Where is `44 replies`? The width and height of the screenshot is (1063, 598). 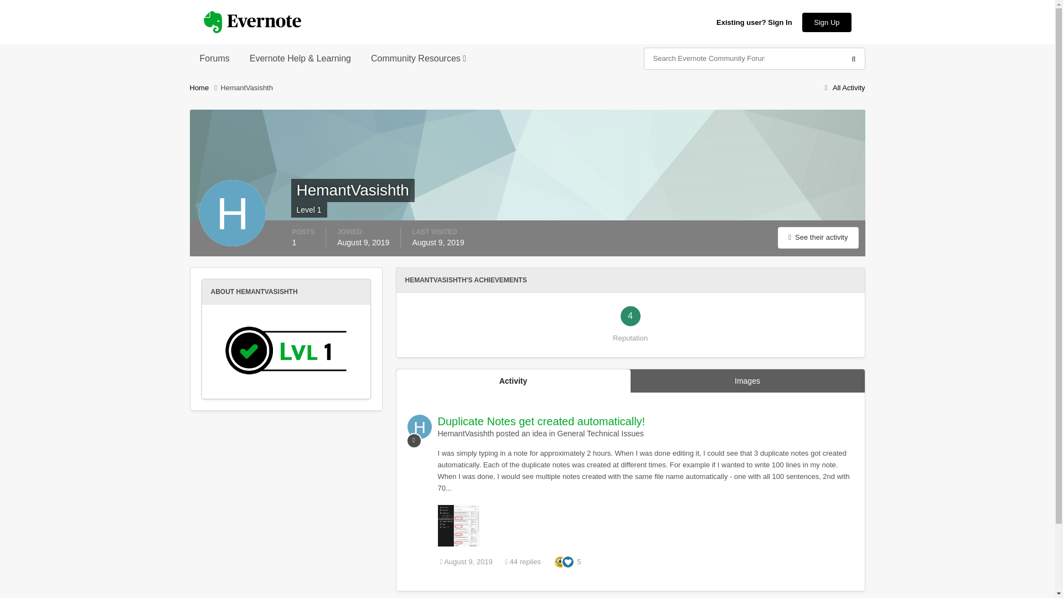 44 replies is located at coordinates (523, 561).